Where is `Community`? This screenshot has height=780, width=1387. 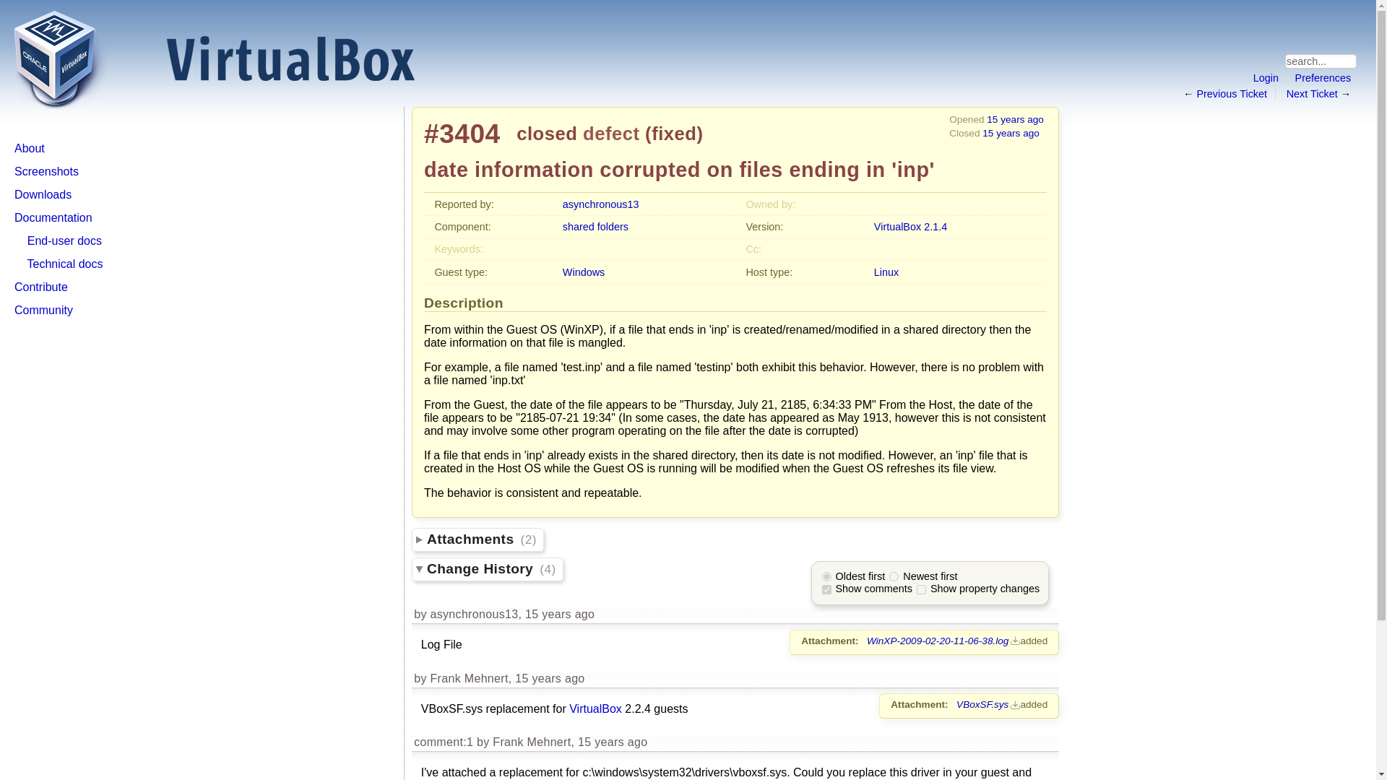
Community is located at coordinates (43, 311).